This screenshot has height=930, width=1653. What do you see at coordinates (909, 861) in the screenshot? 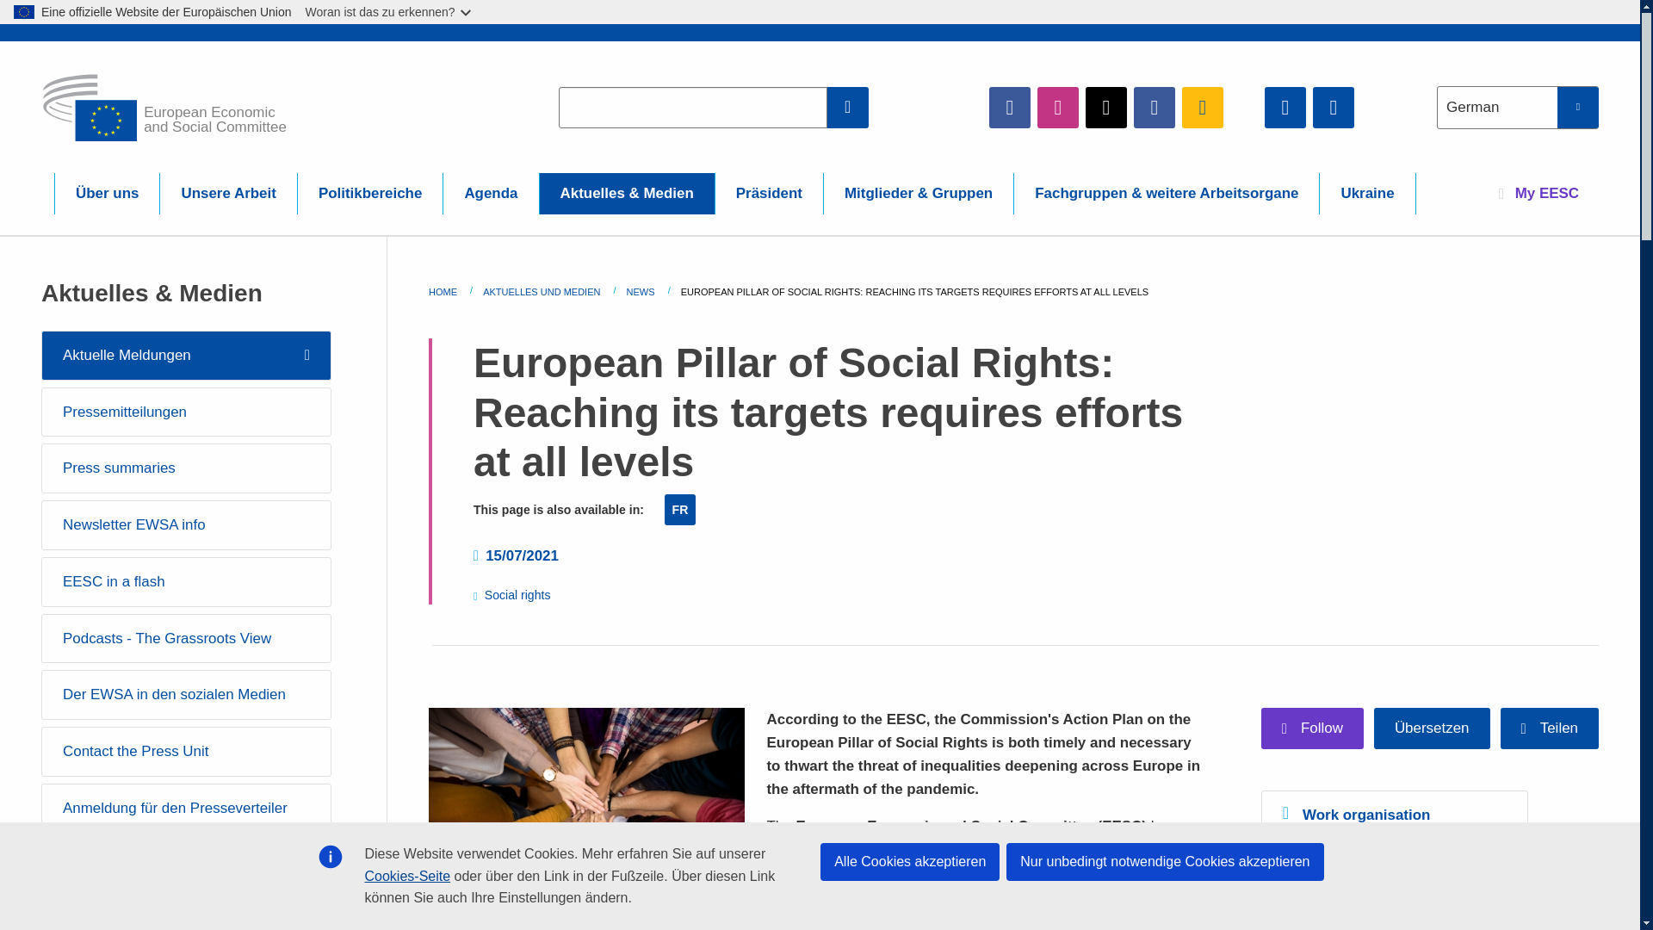
I see `Alle Cookies akzeptieren` at bounding box center [909, 861].